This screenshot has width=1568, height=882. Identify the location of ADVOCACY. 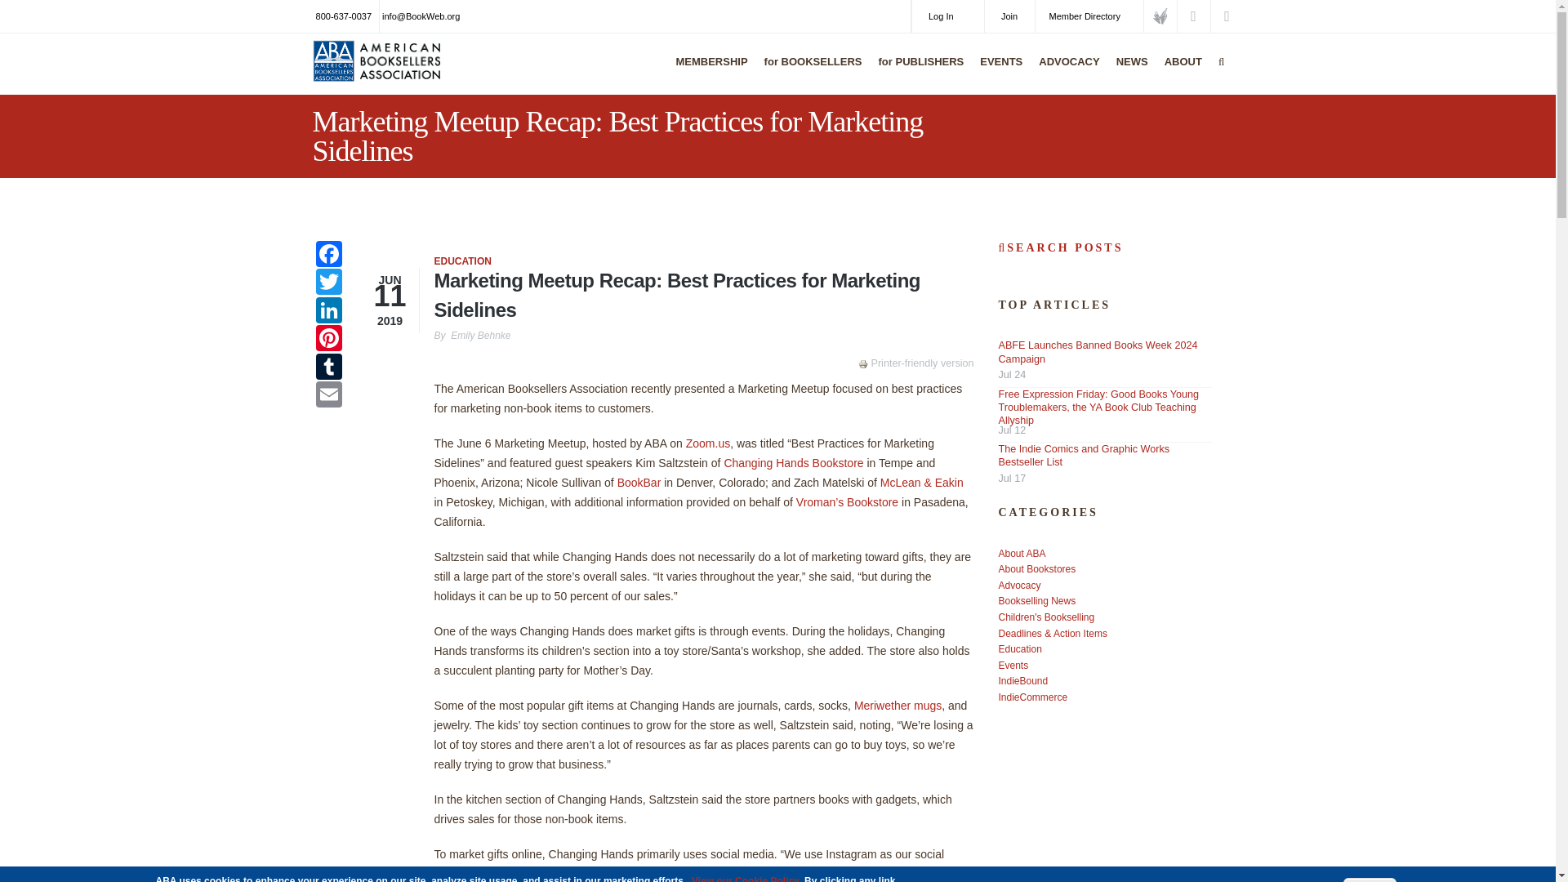
(1065, 72).